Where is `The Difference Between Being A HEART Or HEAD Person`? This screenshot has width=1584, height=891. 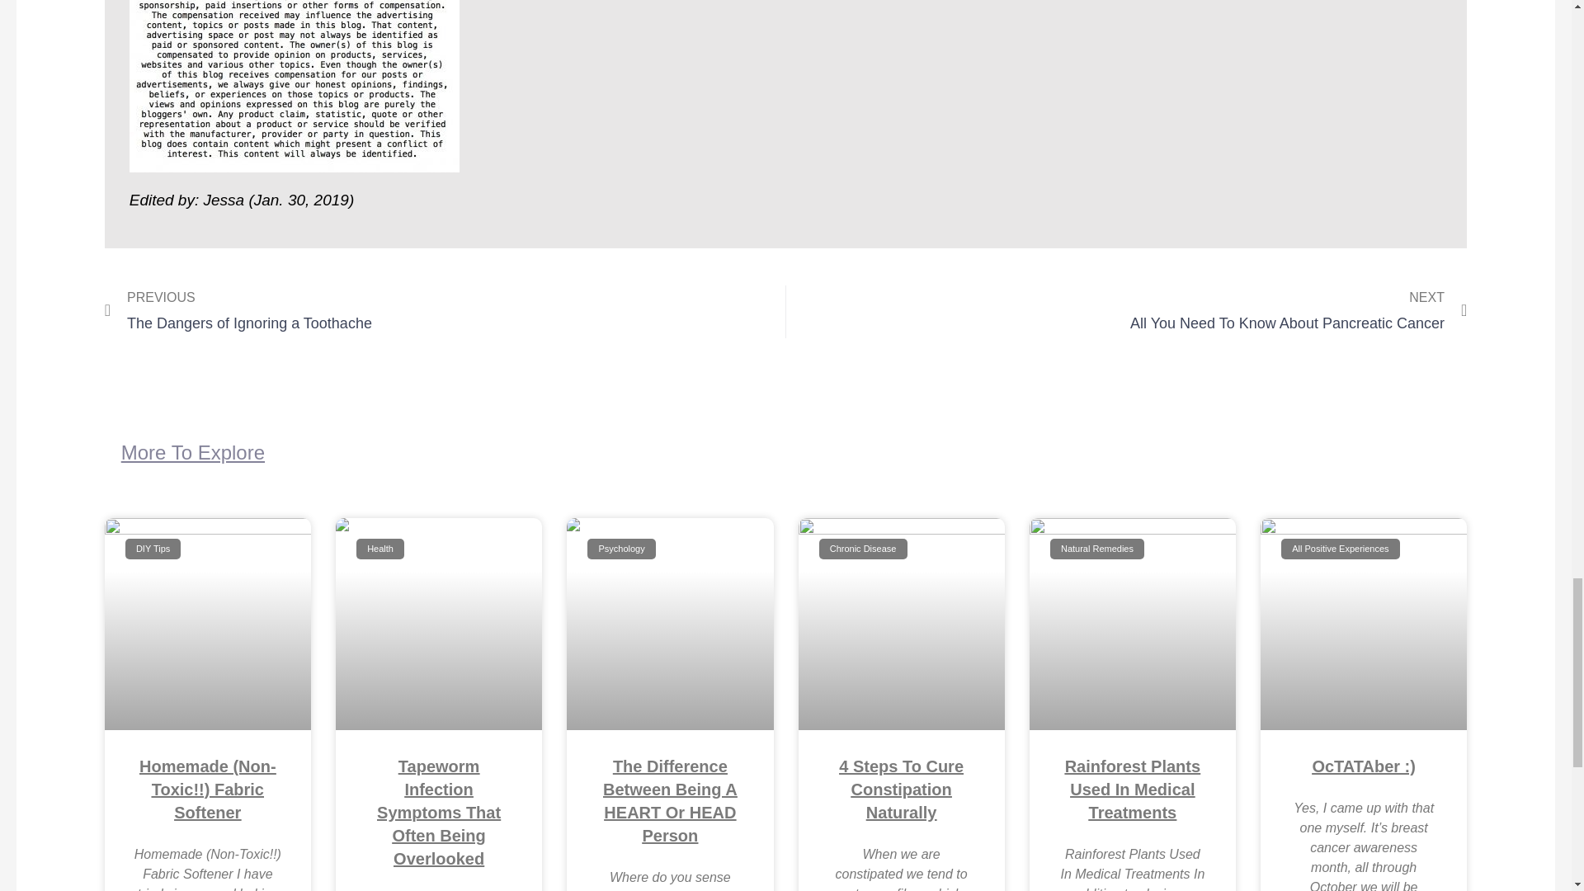
The Difference Between Being A HEART Or HEAD Person is located at coordinates (670, 800).